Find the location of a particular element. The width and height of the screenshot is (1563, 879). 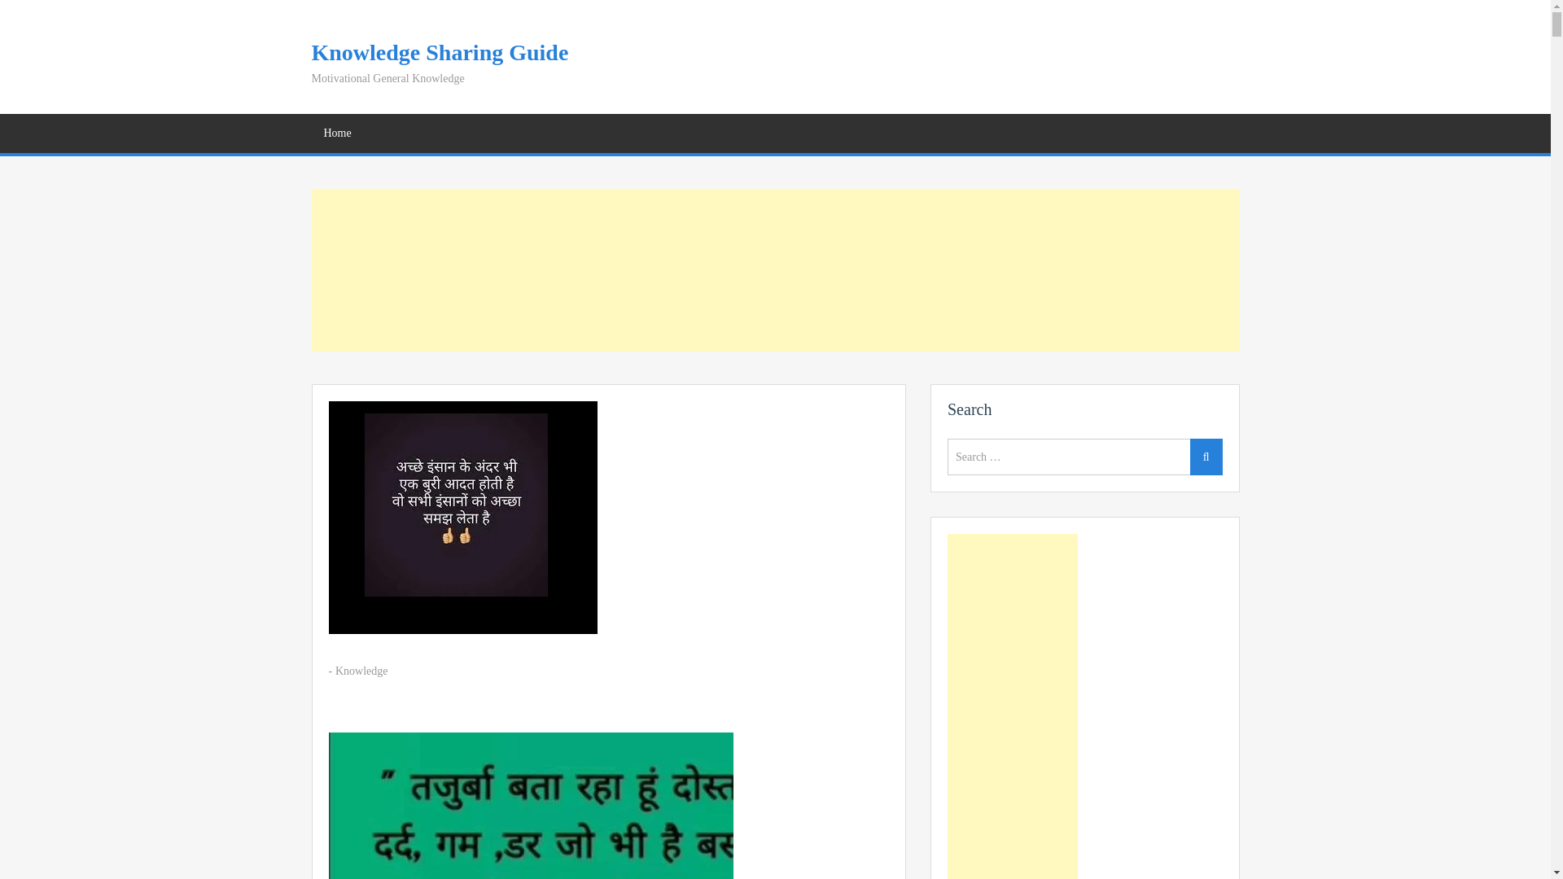

Home is located at coordinates (337, 133).